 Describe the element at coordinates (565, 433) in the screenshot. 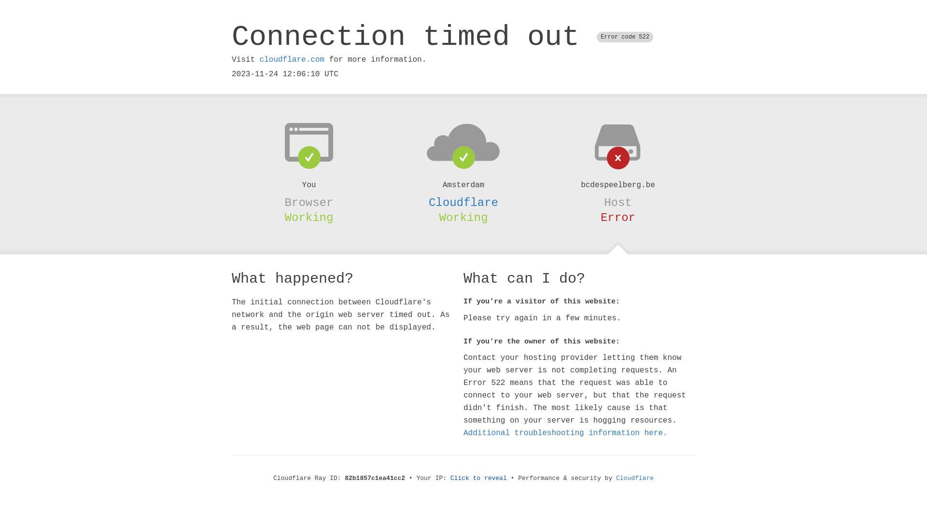

I see `Additional troubleshooting information here.` at that location.